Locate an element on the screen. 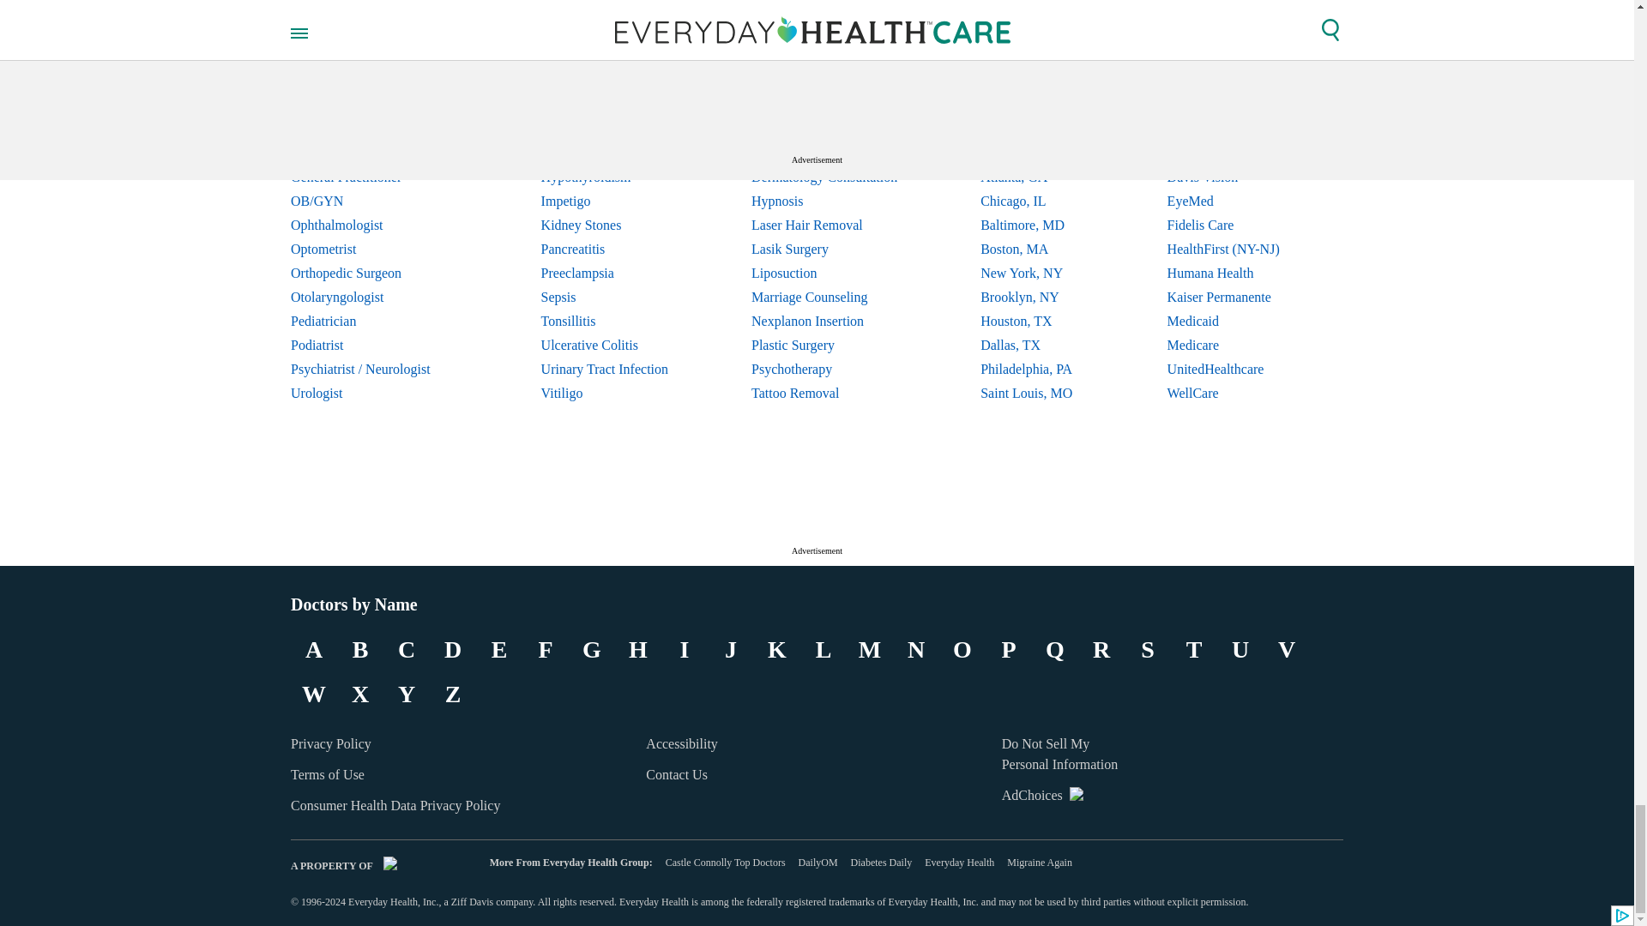 This screenshot has height=926, width=1647. Fibromyalgia is located at coordinates (605, 129).